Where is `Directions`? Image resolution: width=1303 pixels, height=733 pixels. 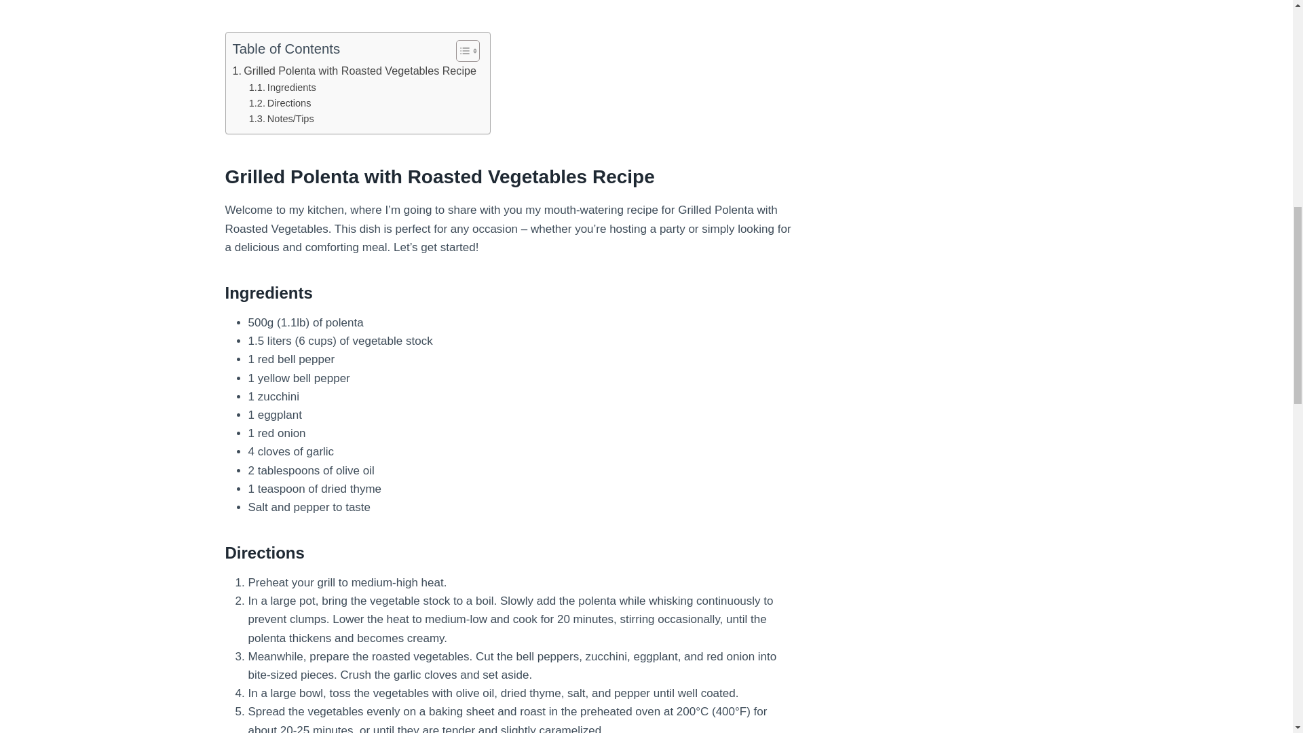 Directions is located at coordinates (280, 103).